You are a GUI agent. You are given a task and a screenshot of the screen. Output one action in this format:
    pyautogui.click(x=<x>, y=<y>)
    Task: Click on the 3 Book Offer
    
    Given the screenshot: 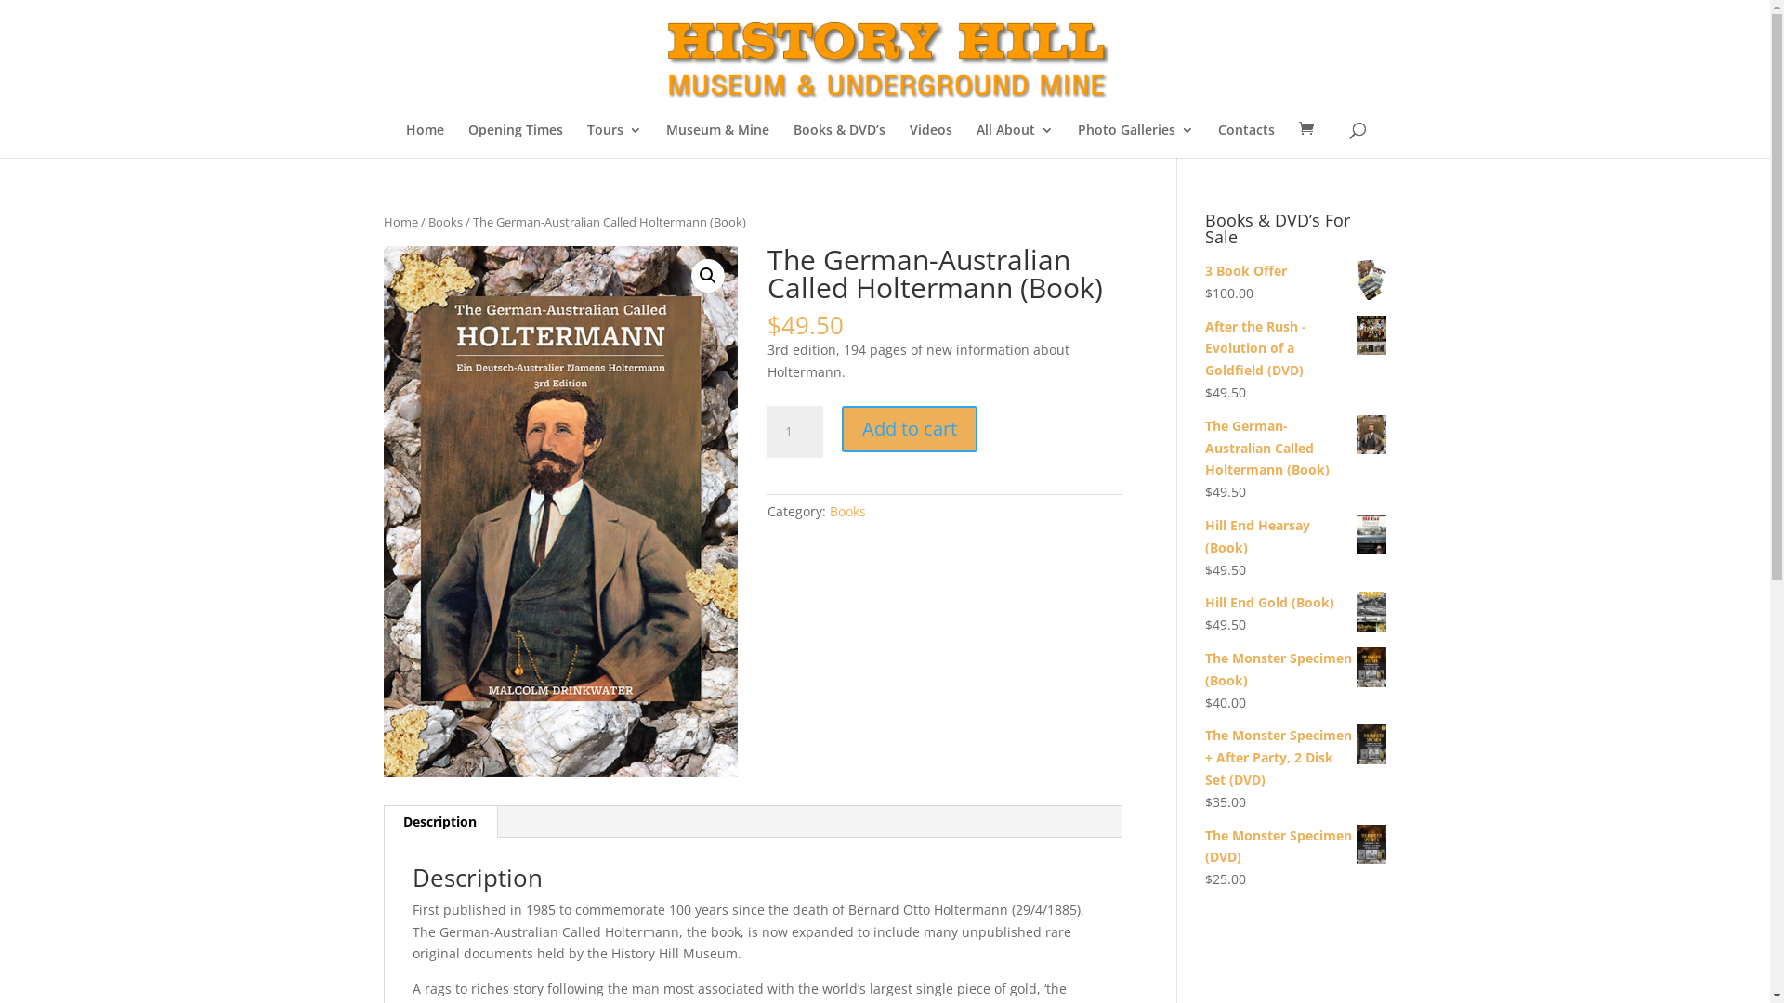 What is the action you would take?
    pyautogui.click(x=1295, y=271)
    